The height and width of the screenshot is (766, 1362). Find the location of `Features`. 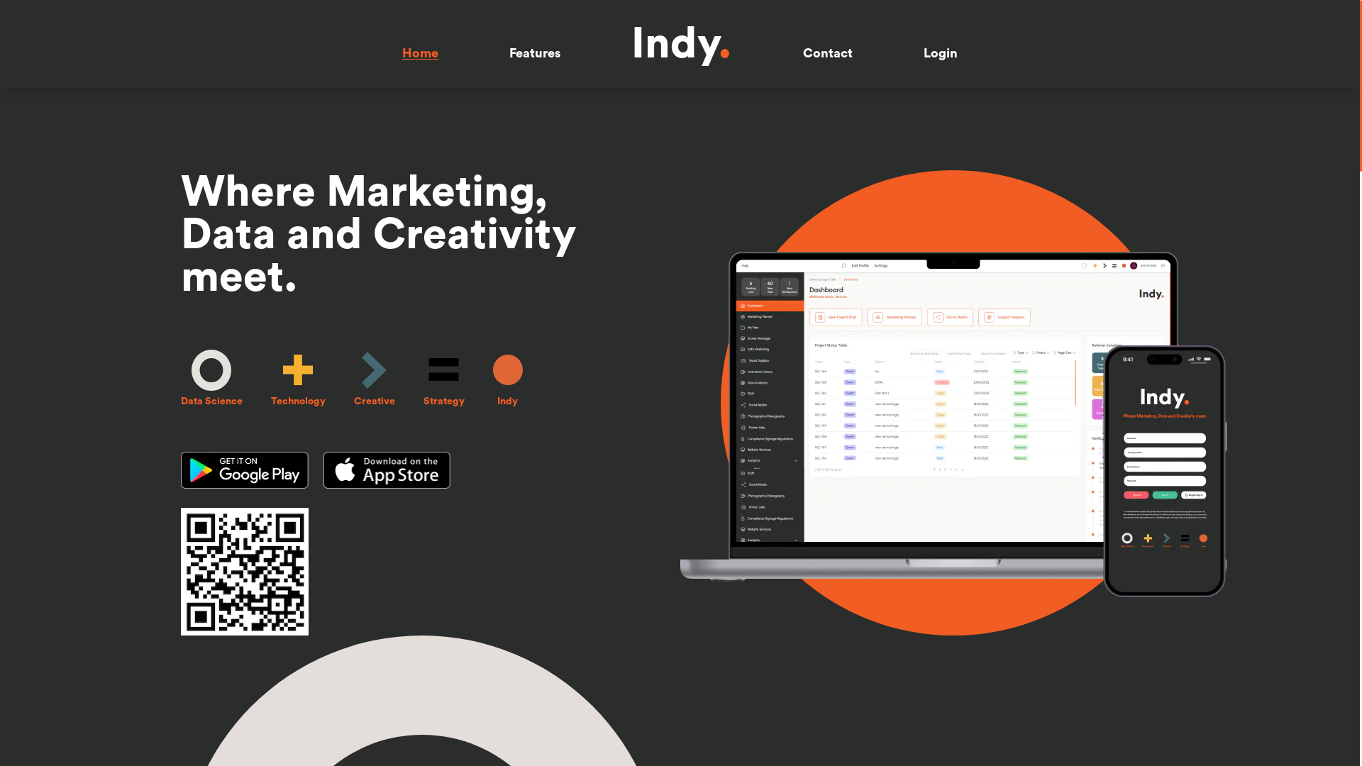

Features is located at coordinates (535, 53).